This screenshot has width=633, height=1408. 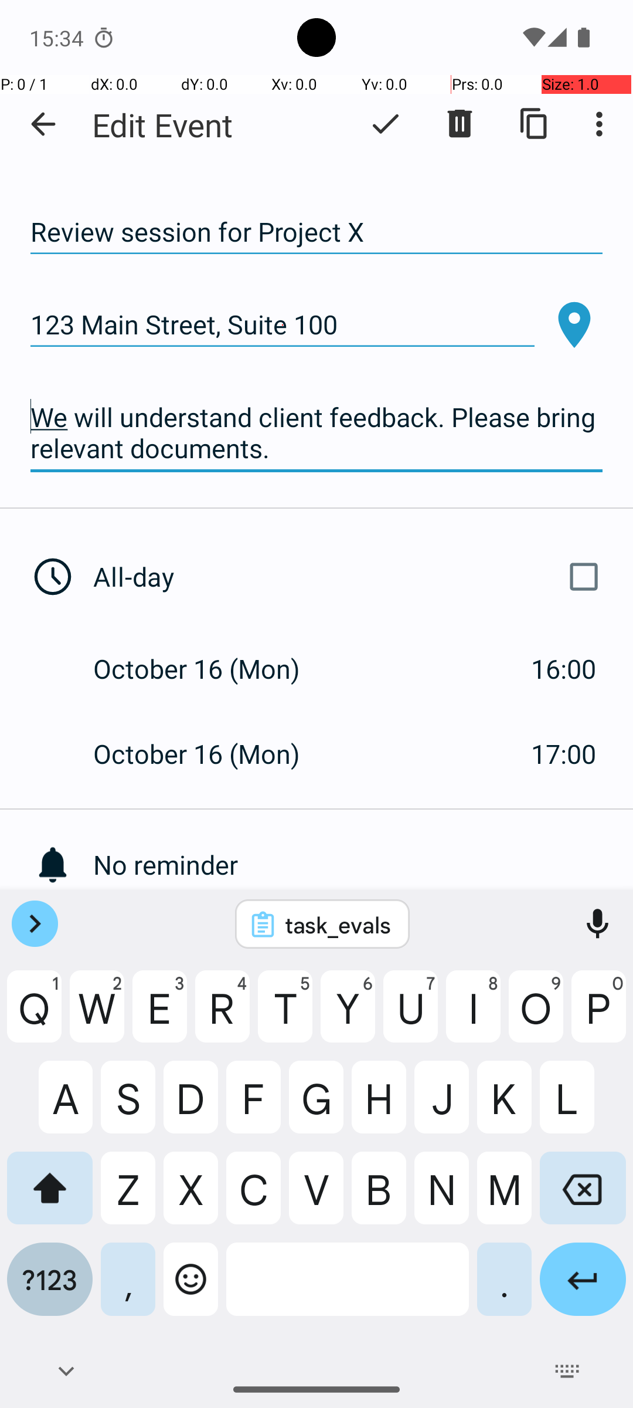 I want to click on 123 Main Street, Suite 100, so click(x=283, y=325).